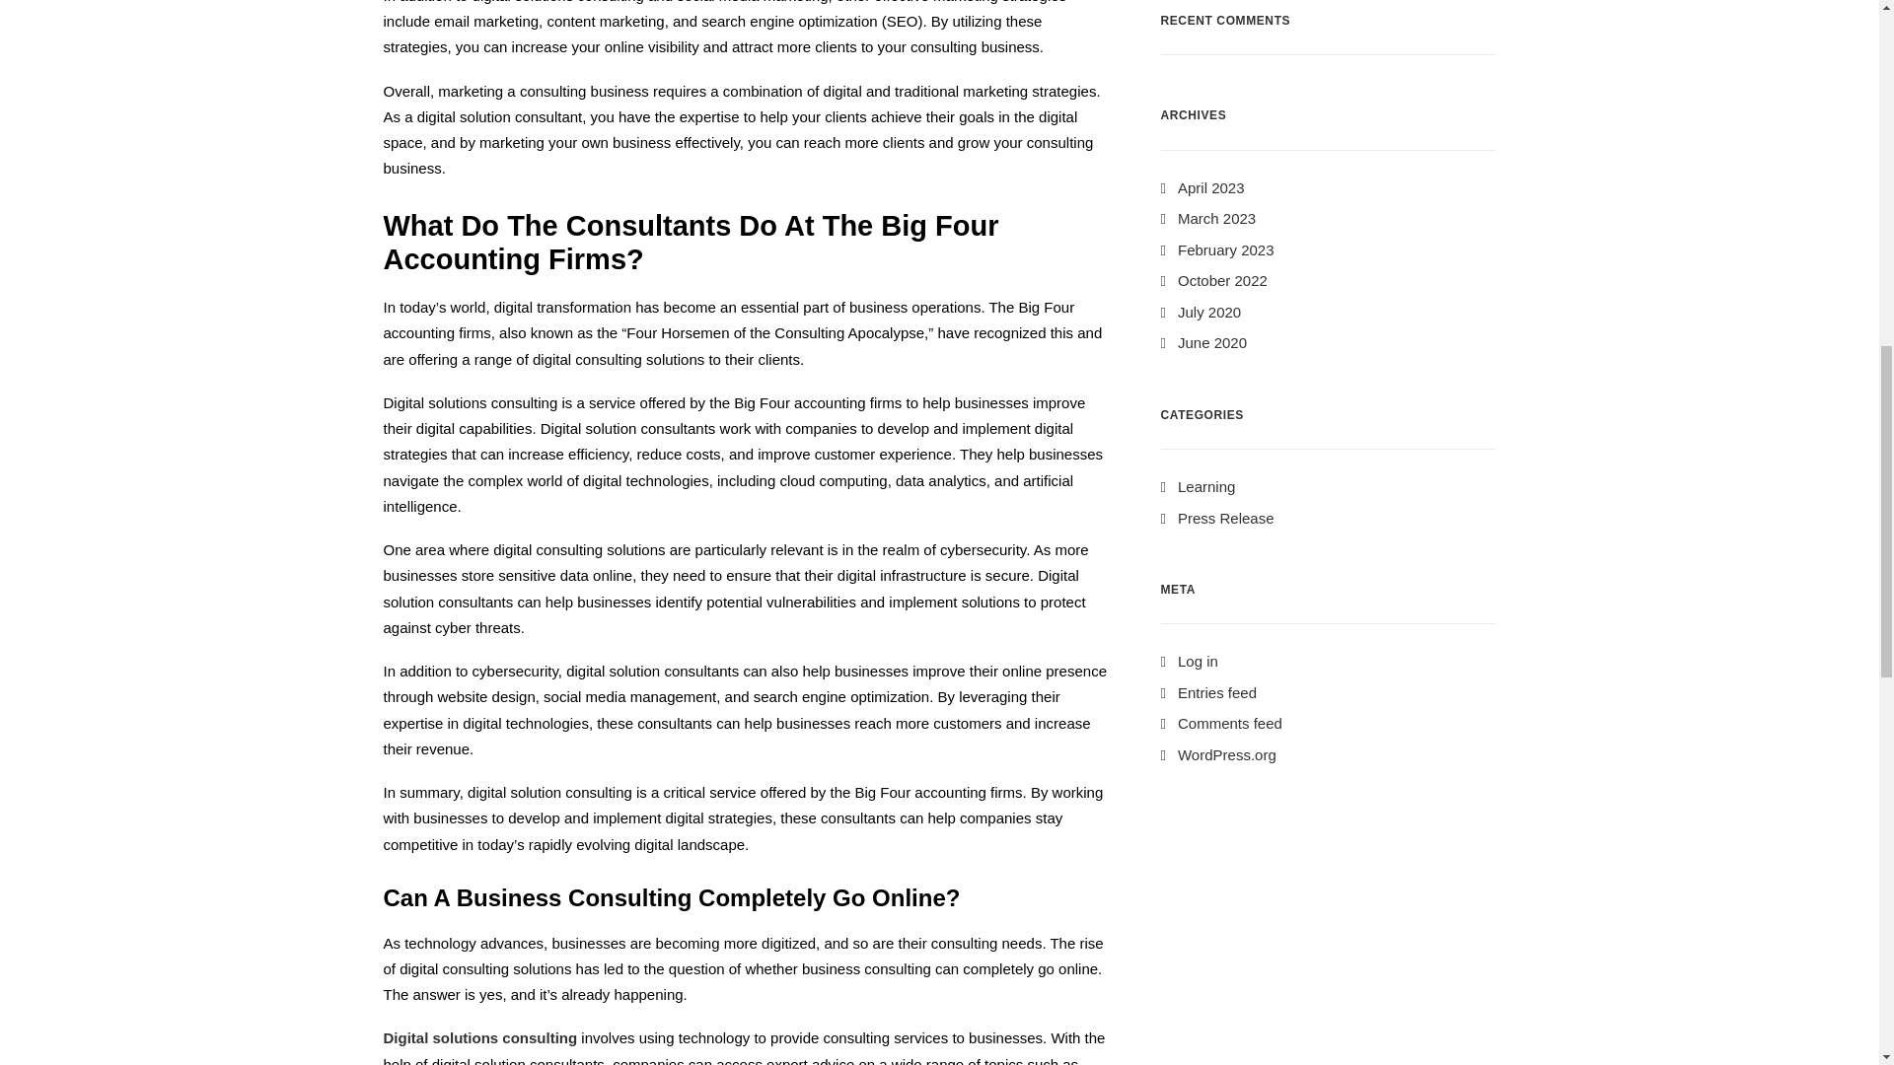 The image size is (1894, 1065). I want to click on Entries feed, so click(1207, 692).